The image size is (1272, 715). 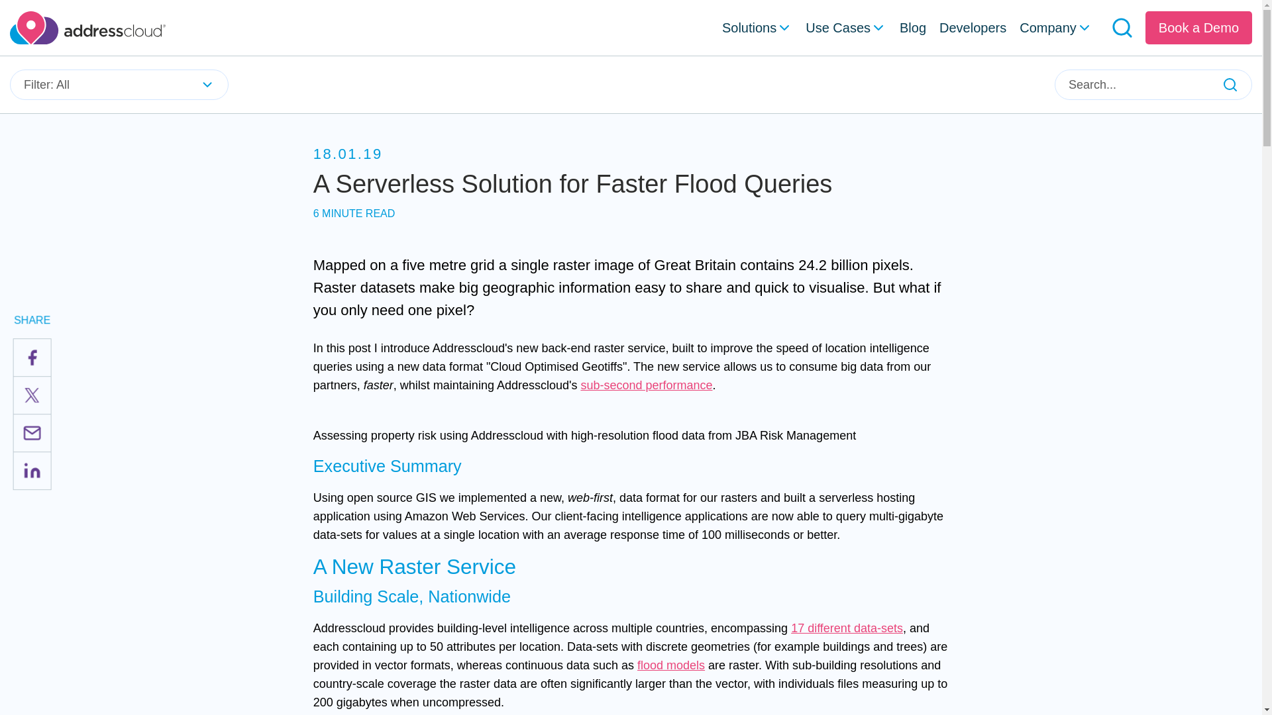 What do you see at coordinates (757, 28) in the screenshot?
I see `Solutions` at bounding box center [757, 28].